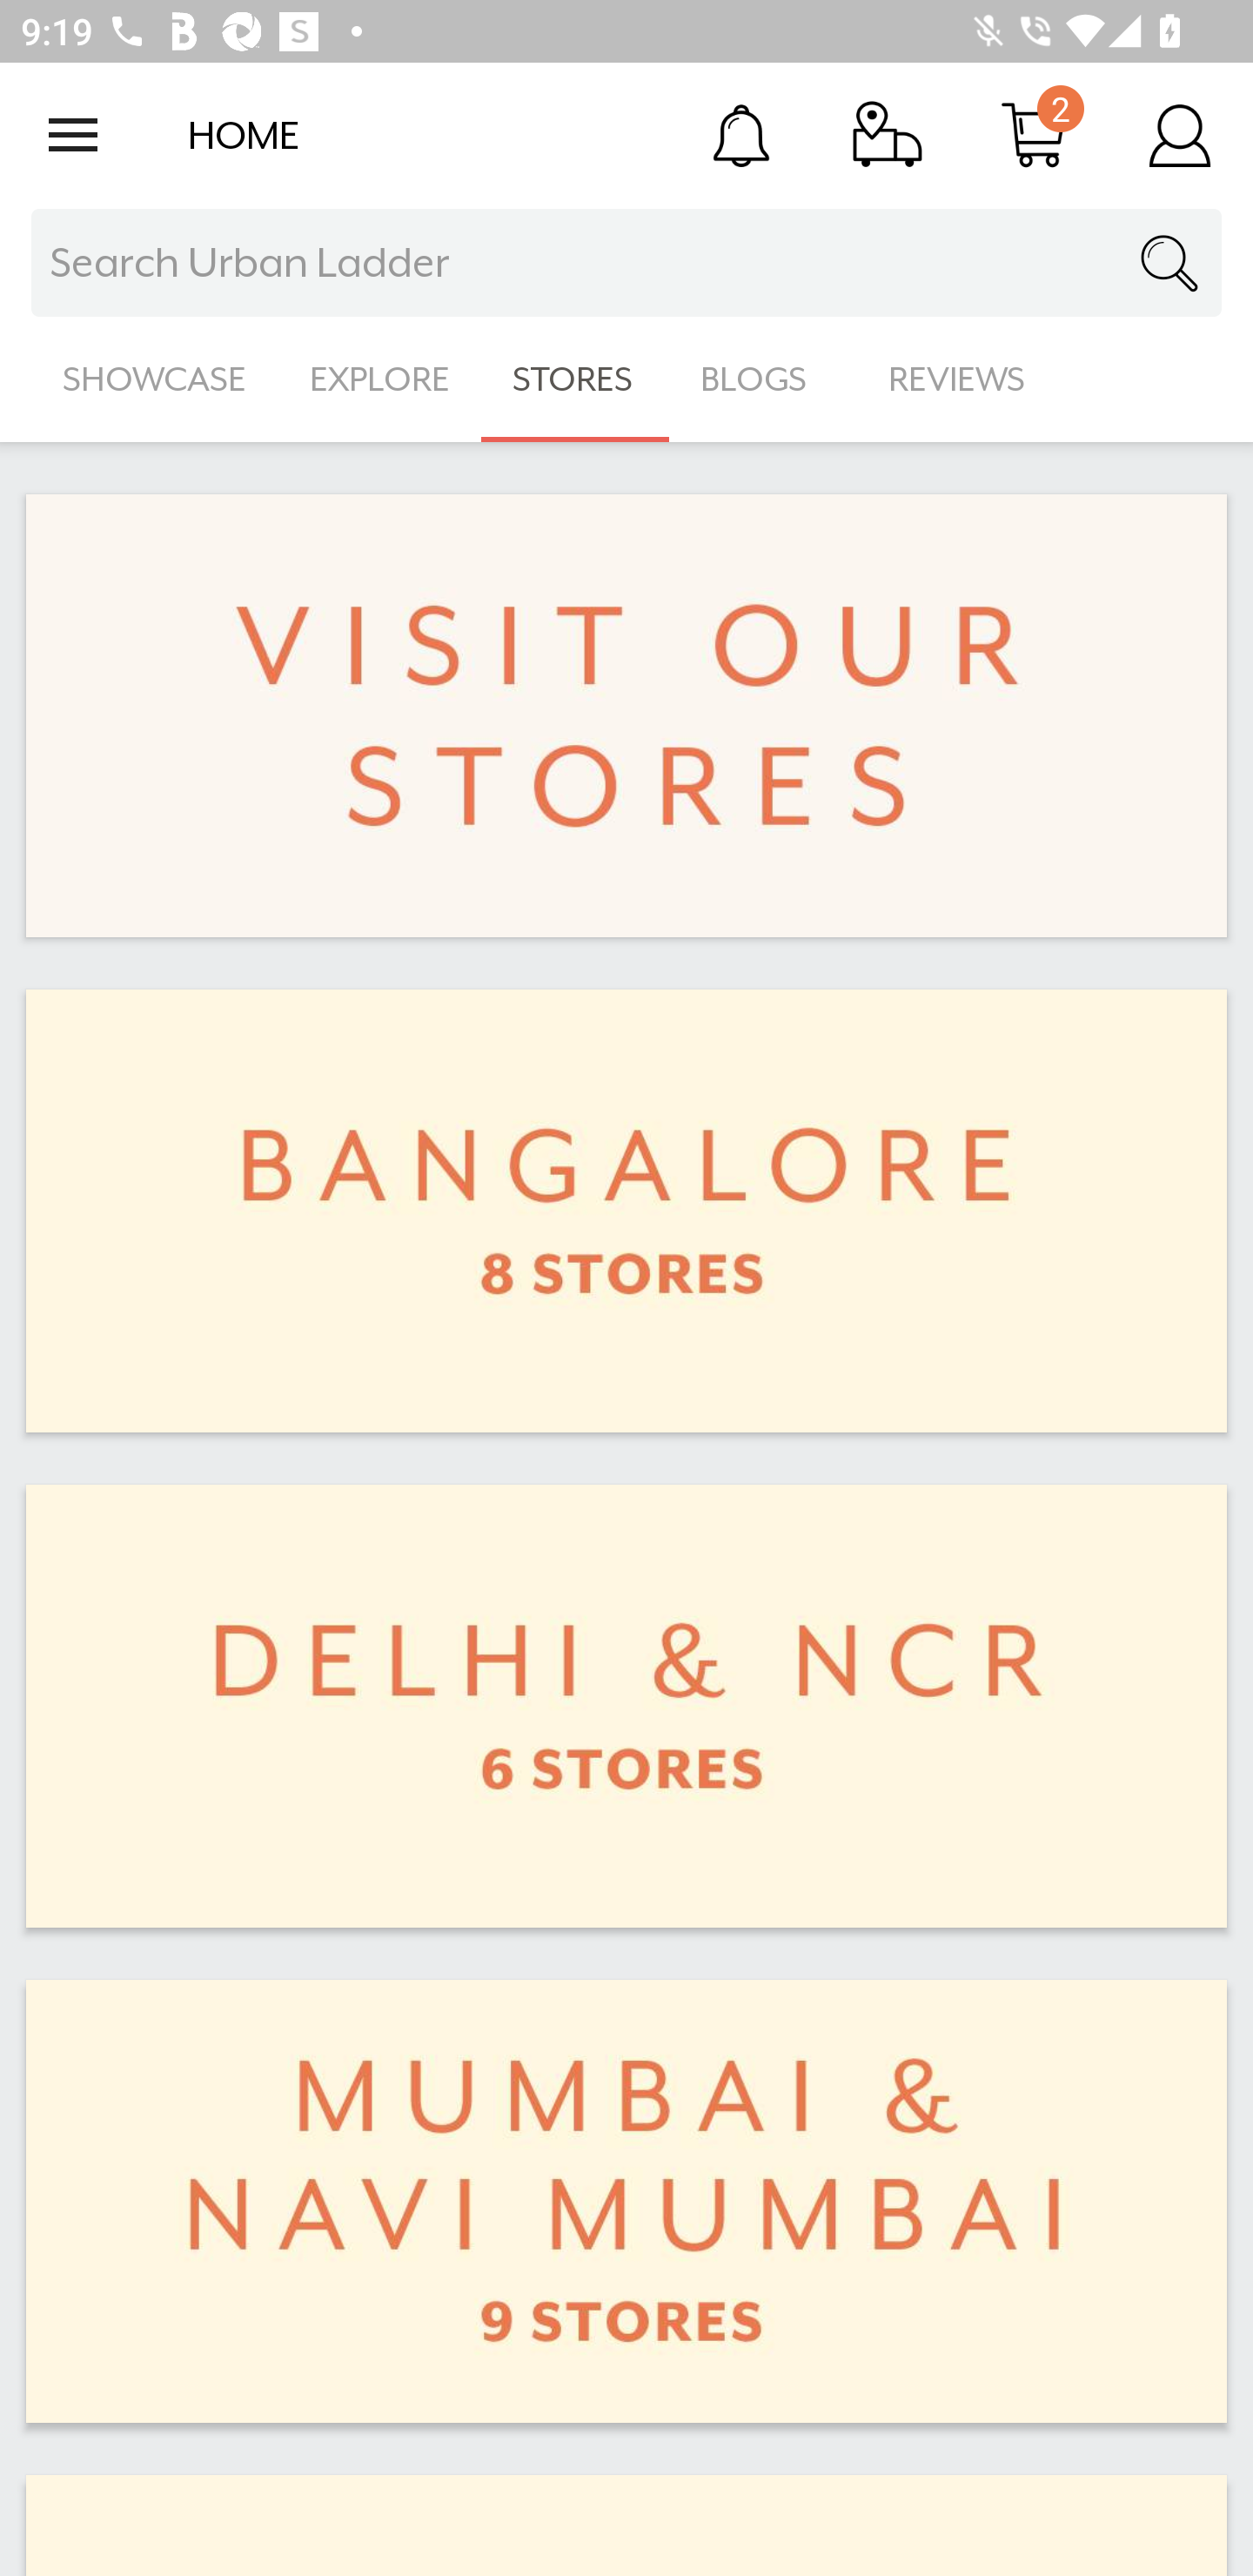  I want to click on EXPLORE, so click(379, 379).